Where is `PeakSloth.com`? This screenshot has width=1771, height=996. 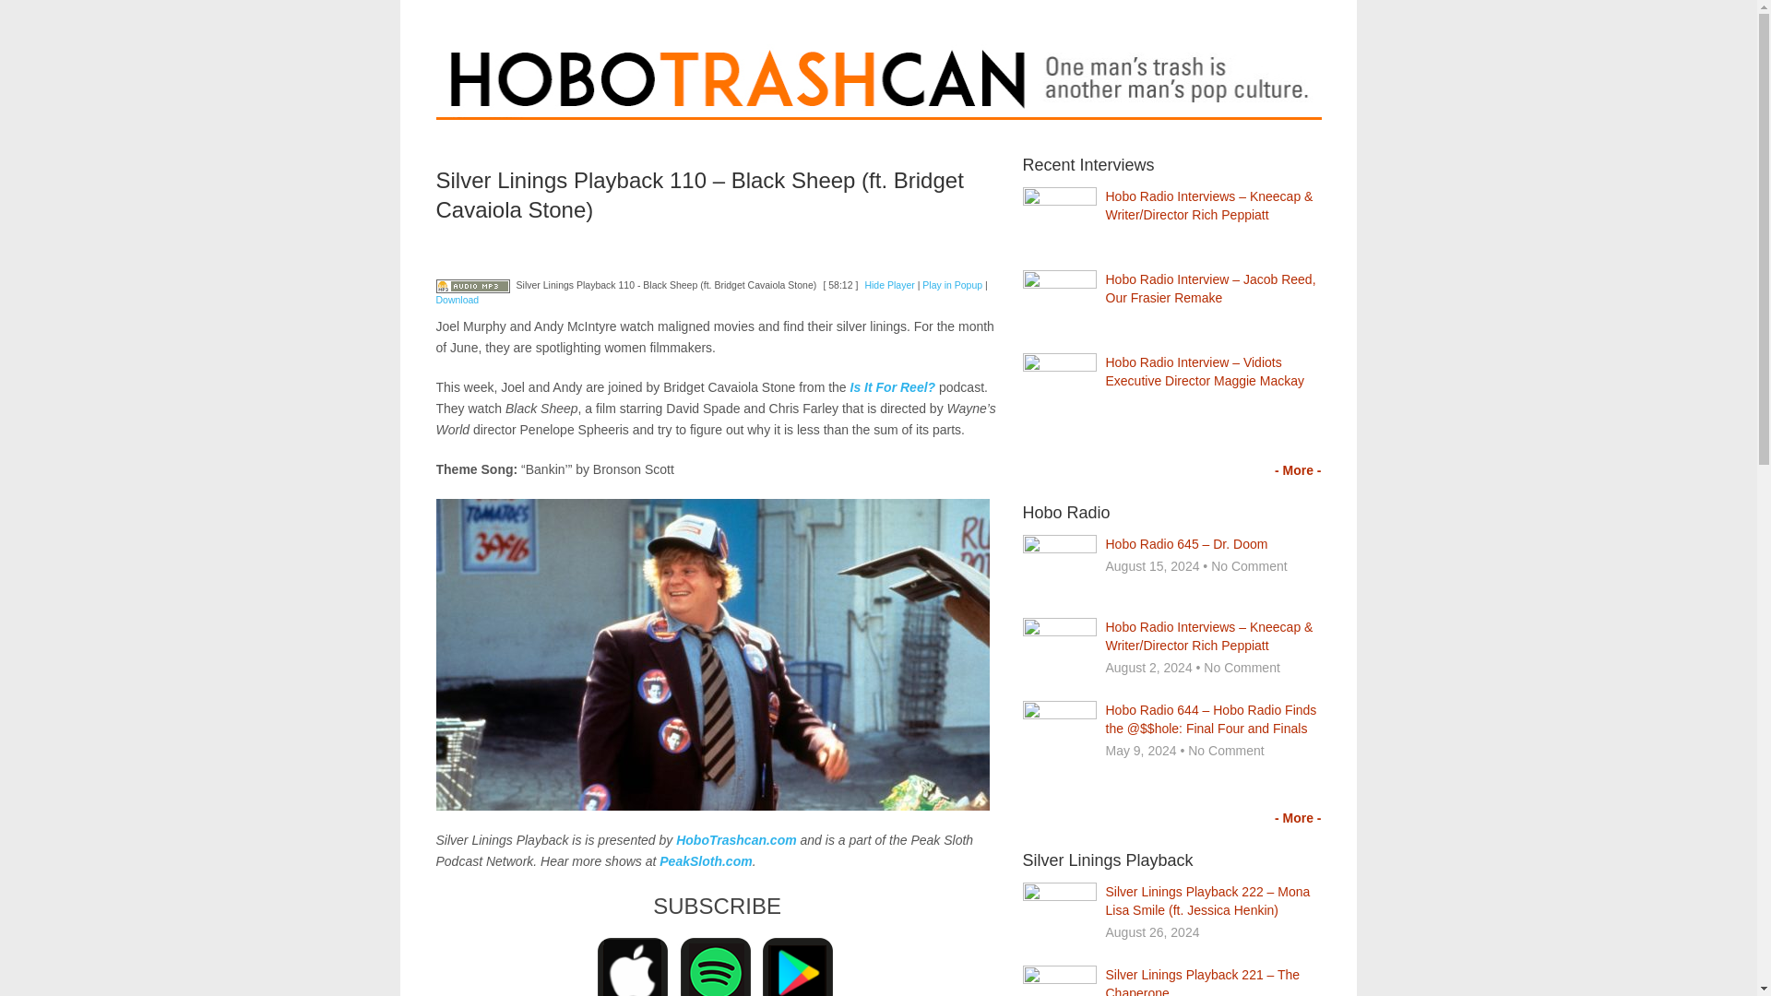
PeakSloth.com is located at coordinates (705, 860).